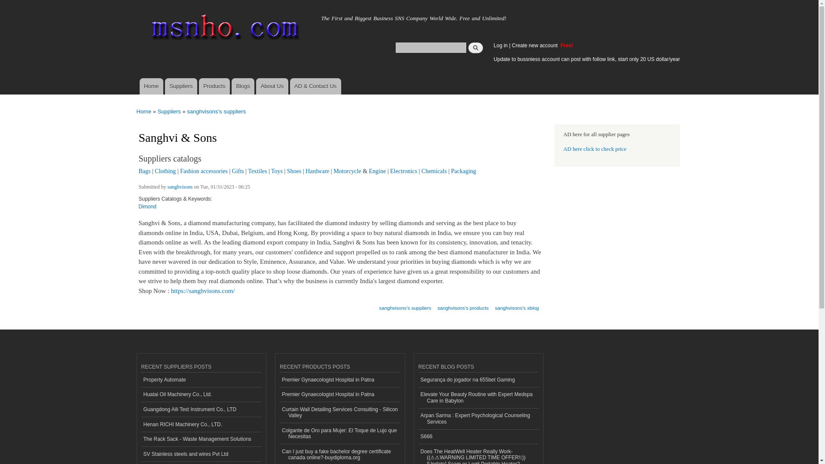 The height and width of the screenshot is (464, 825). What do you see at coordinates (160, 16) in the screenshot?
I see `msnho.com` at bounding box center [160, 16].